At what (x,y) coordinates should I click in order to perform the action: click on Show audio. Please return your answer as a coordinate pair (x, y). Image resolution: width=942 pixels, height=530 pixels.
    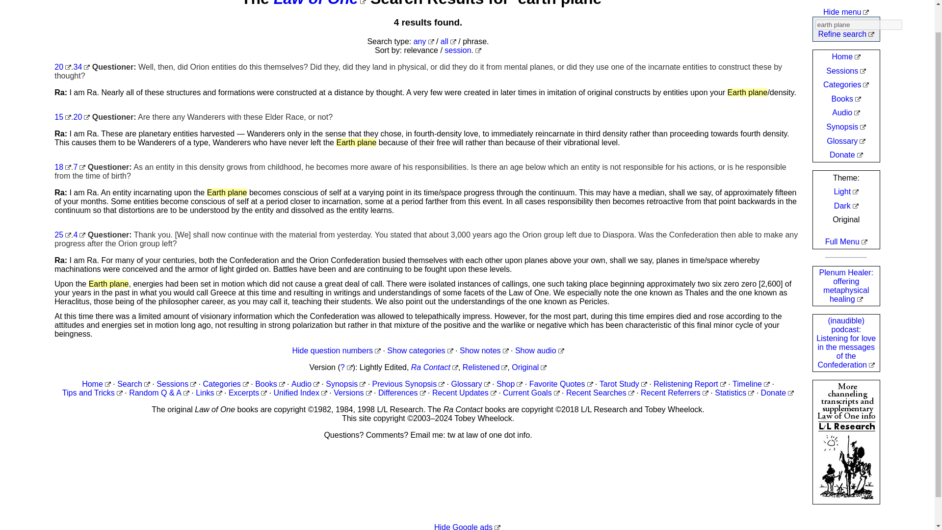
    Looking at the image, I should click on (540, 350).